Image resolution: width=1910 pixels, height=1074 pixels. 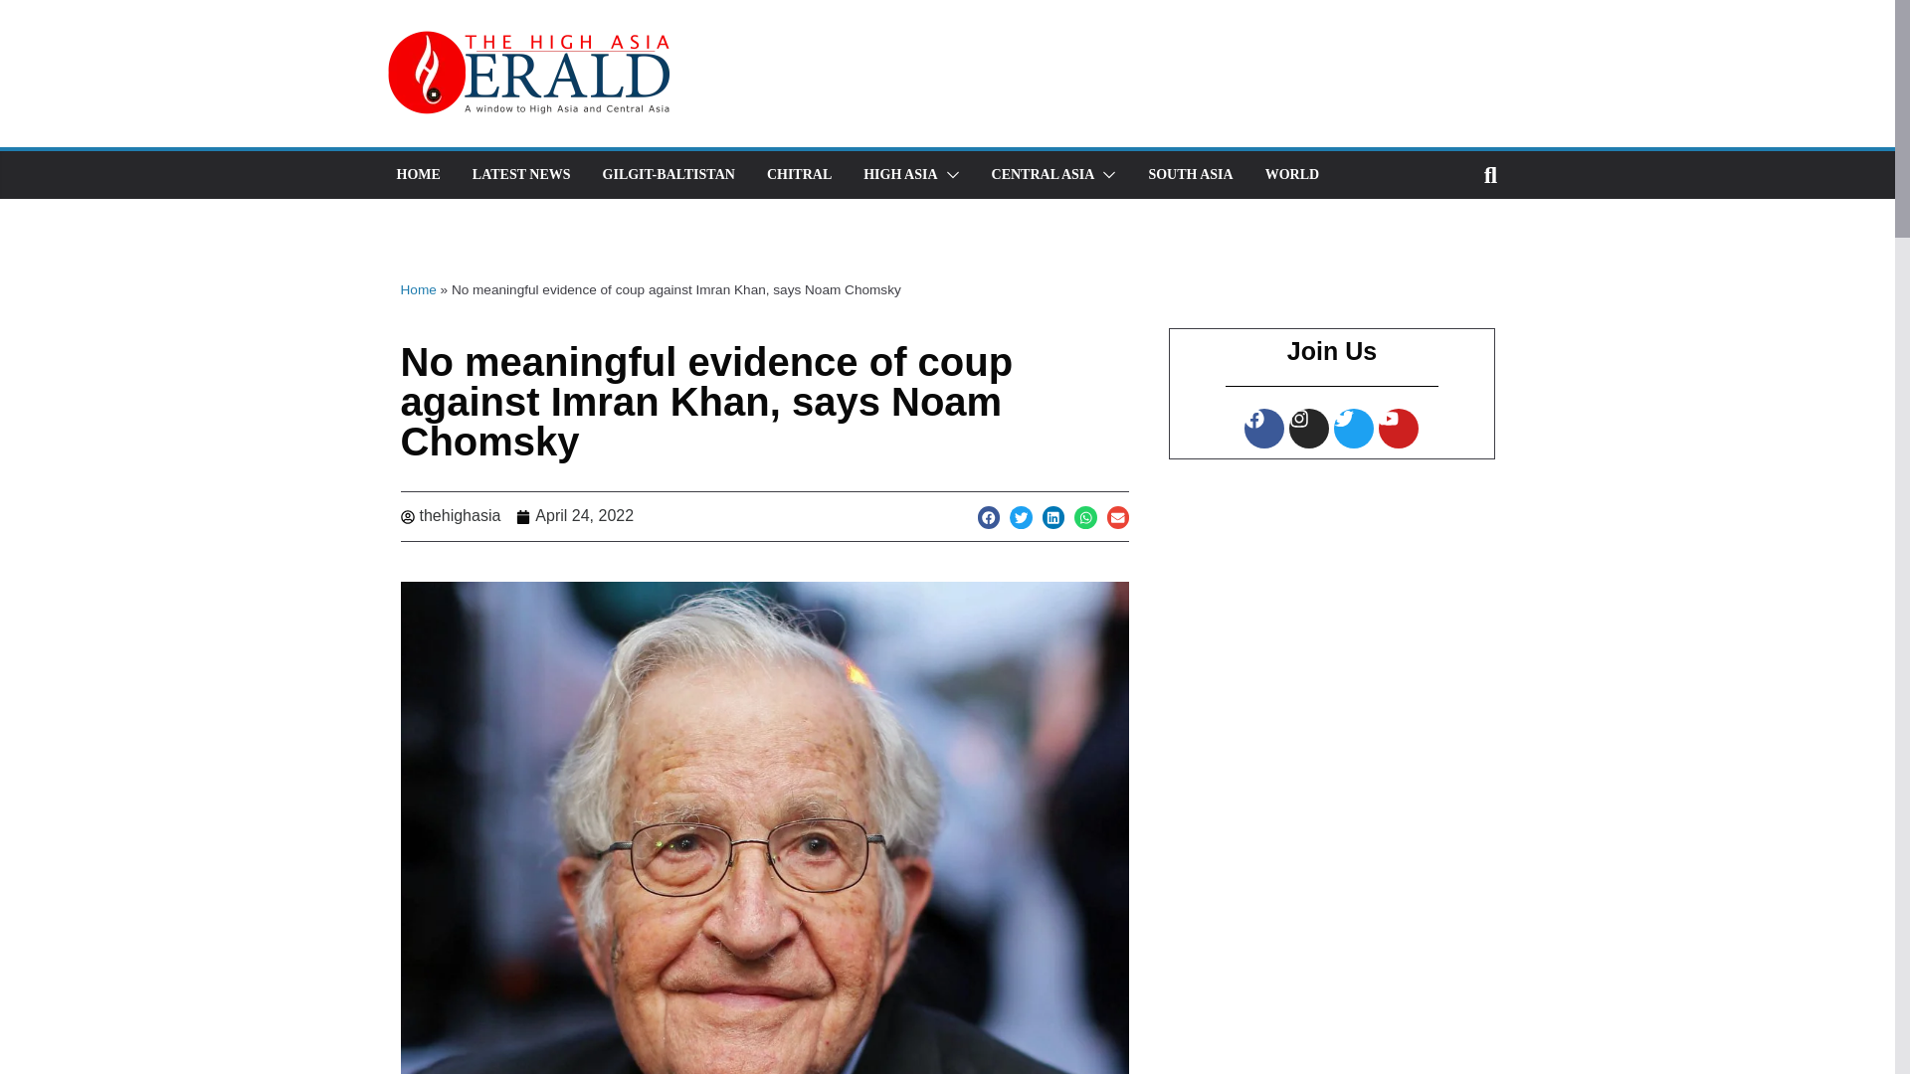 What do you see at coordinates (575, 516) in the screenshot?
I see `April 24, 2022` at bounding box center [575, 516].